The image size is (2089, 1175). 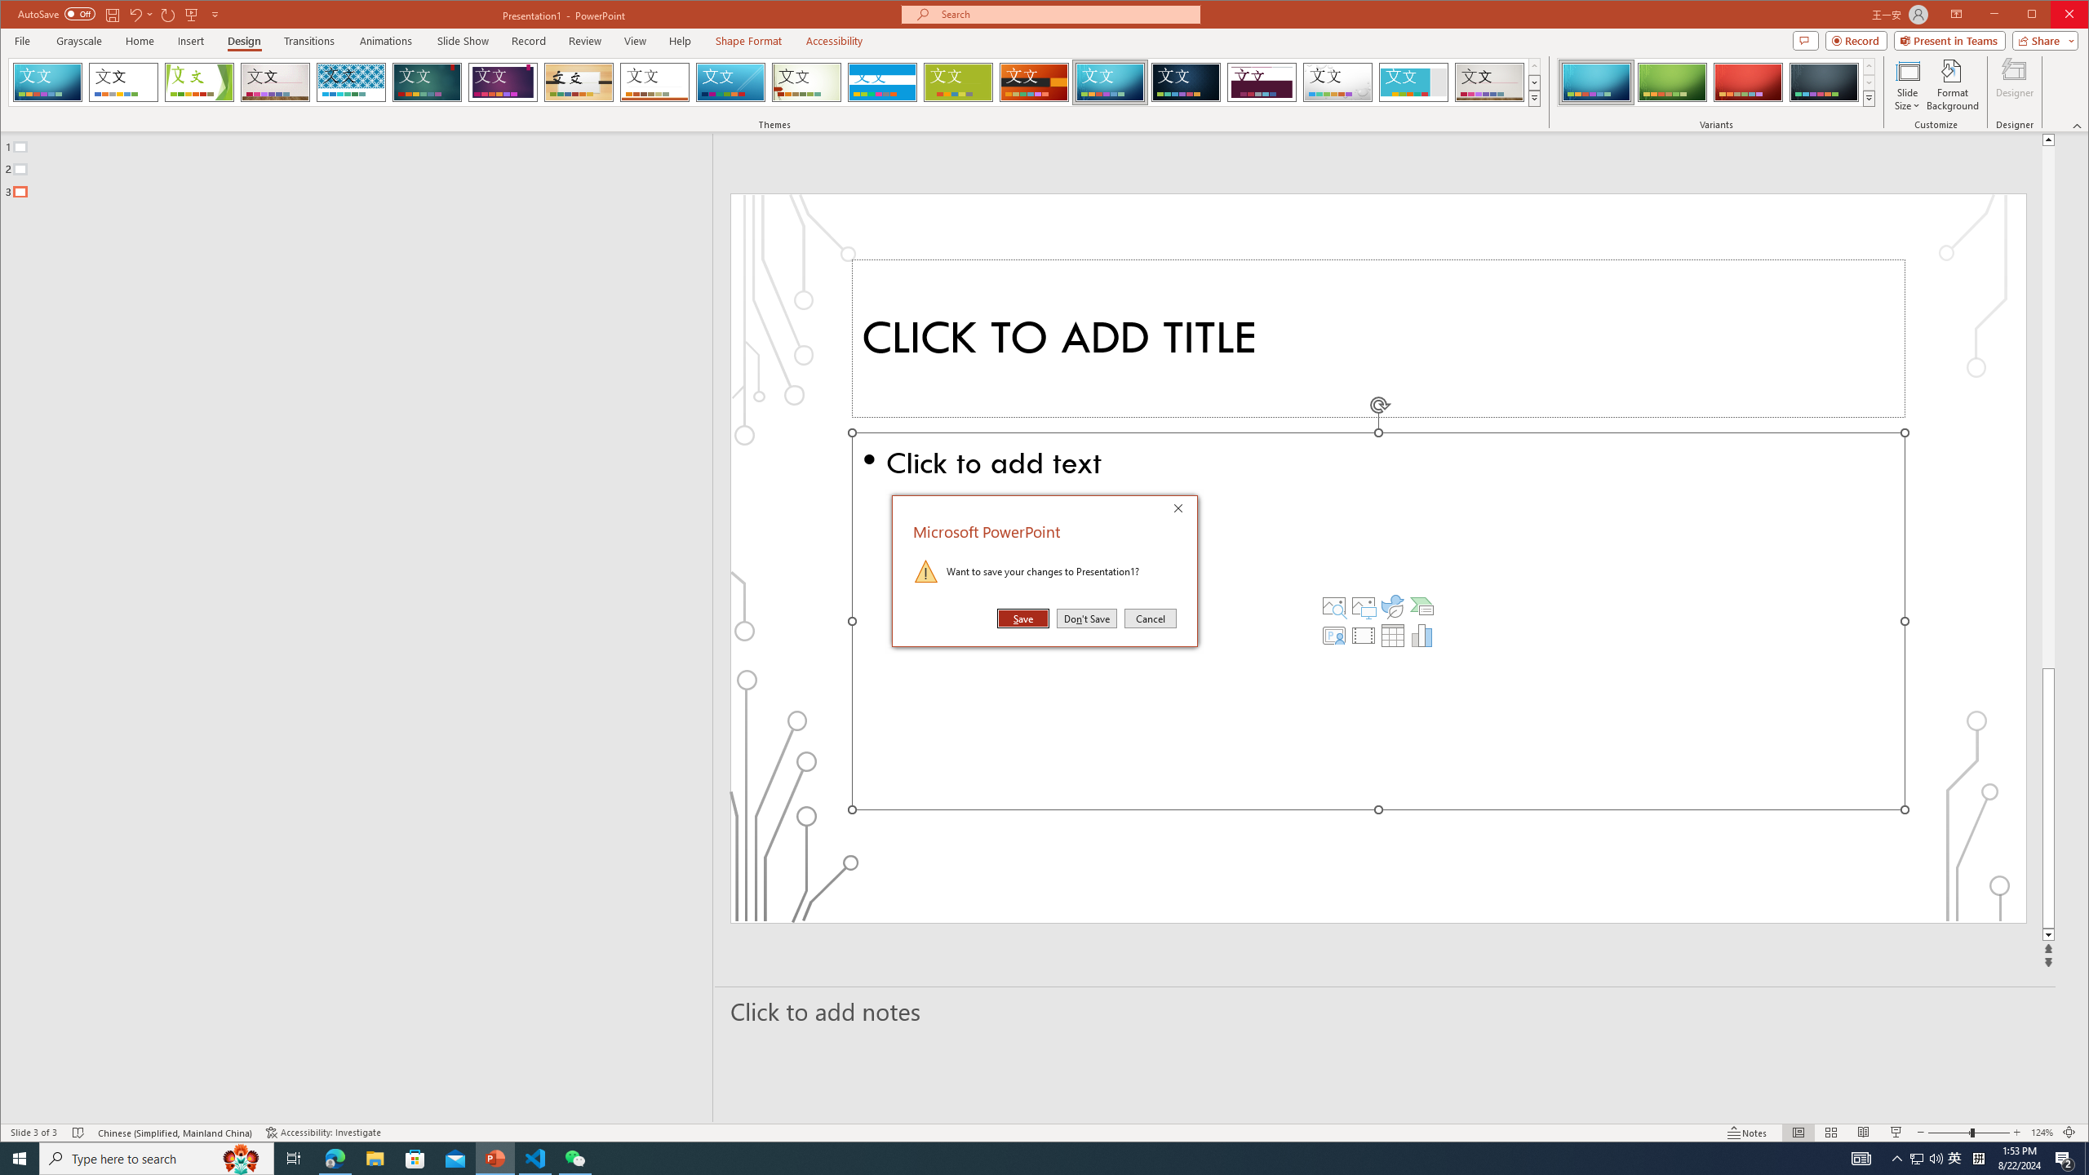 I want to click on Start, so click(x=20, y=1159).